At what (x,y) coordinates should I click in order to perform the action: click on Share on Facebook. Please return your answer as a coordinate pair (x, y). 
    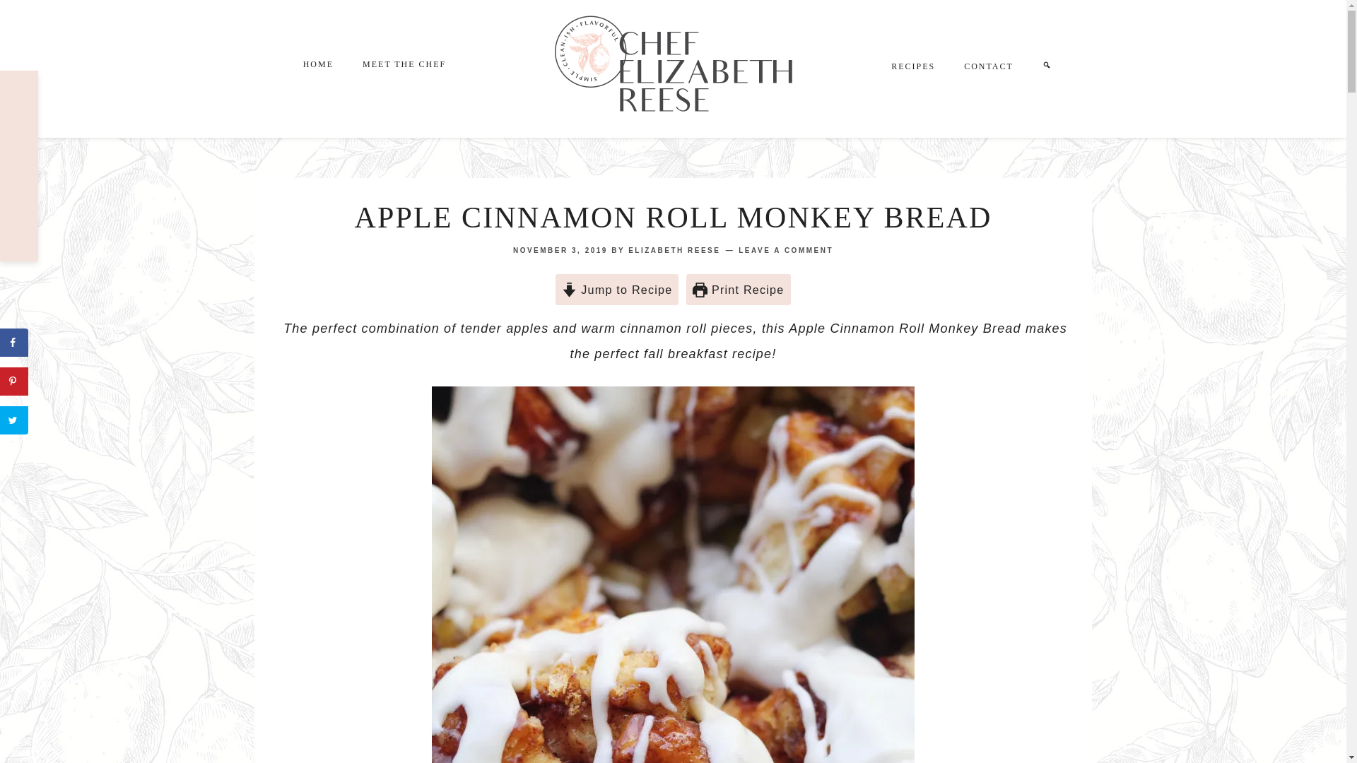
    Looking at the image, I should click on (14, 343).